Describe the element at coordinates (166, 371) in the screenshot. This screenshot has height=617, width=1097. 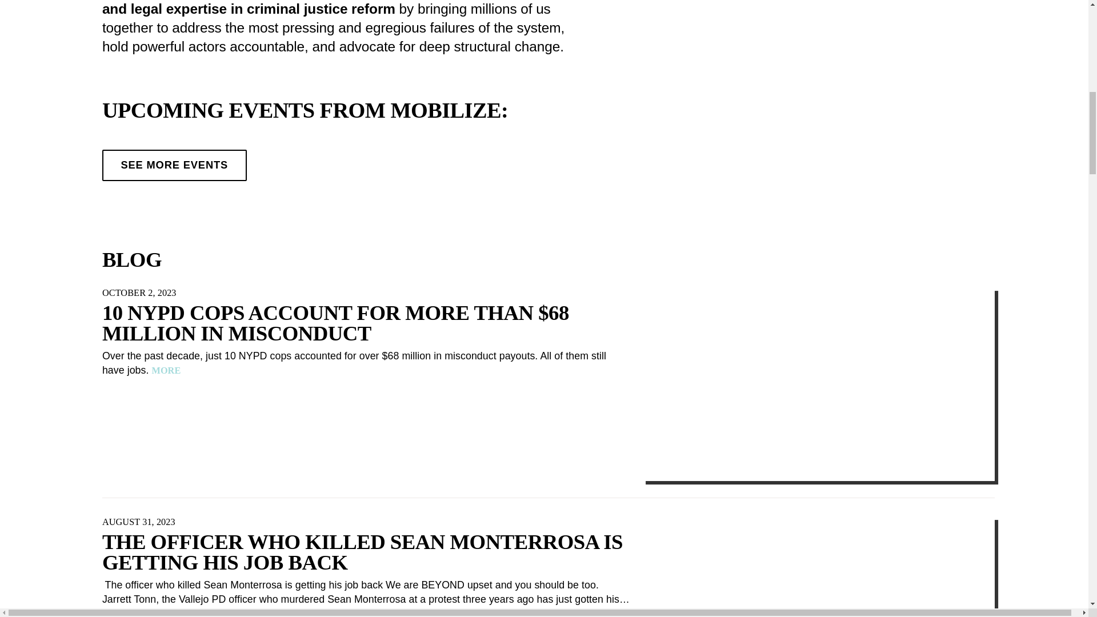
I see `MORE` at that location.